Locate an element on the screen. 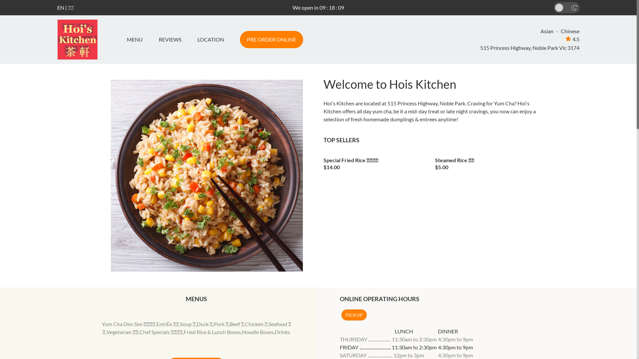 This screenshot has width=639, height=359. PRE ORDER ONLINE is located at coordinates (271, 40).